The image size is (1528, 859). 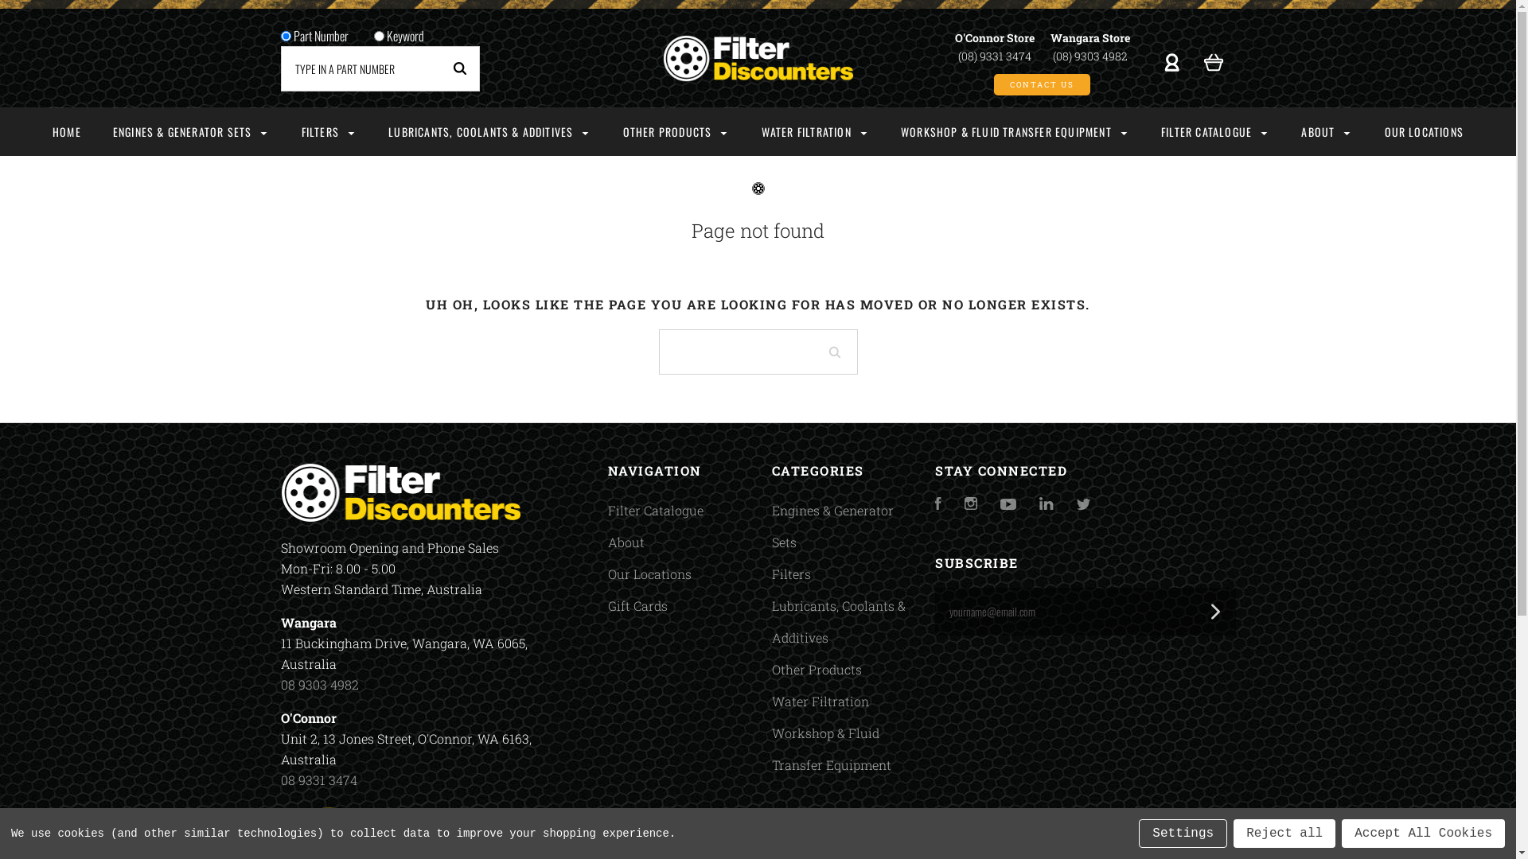 I want to click on keyword, so click(x=379, y=36).